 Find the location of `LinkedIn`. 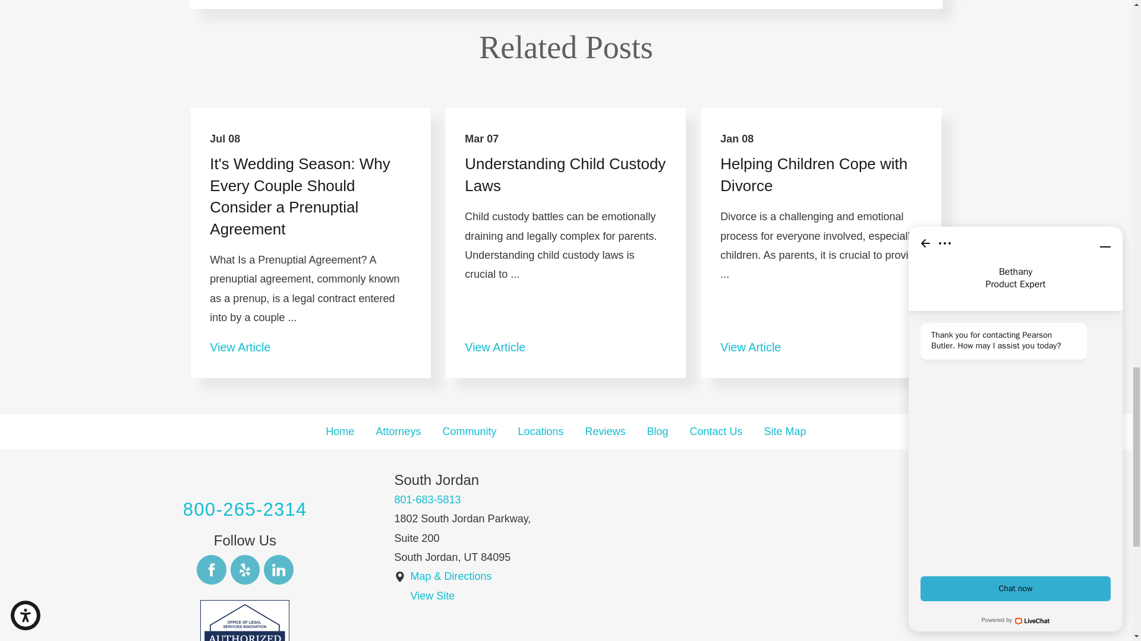

LinkedIn is located at coordinates (278, 570).